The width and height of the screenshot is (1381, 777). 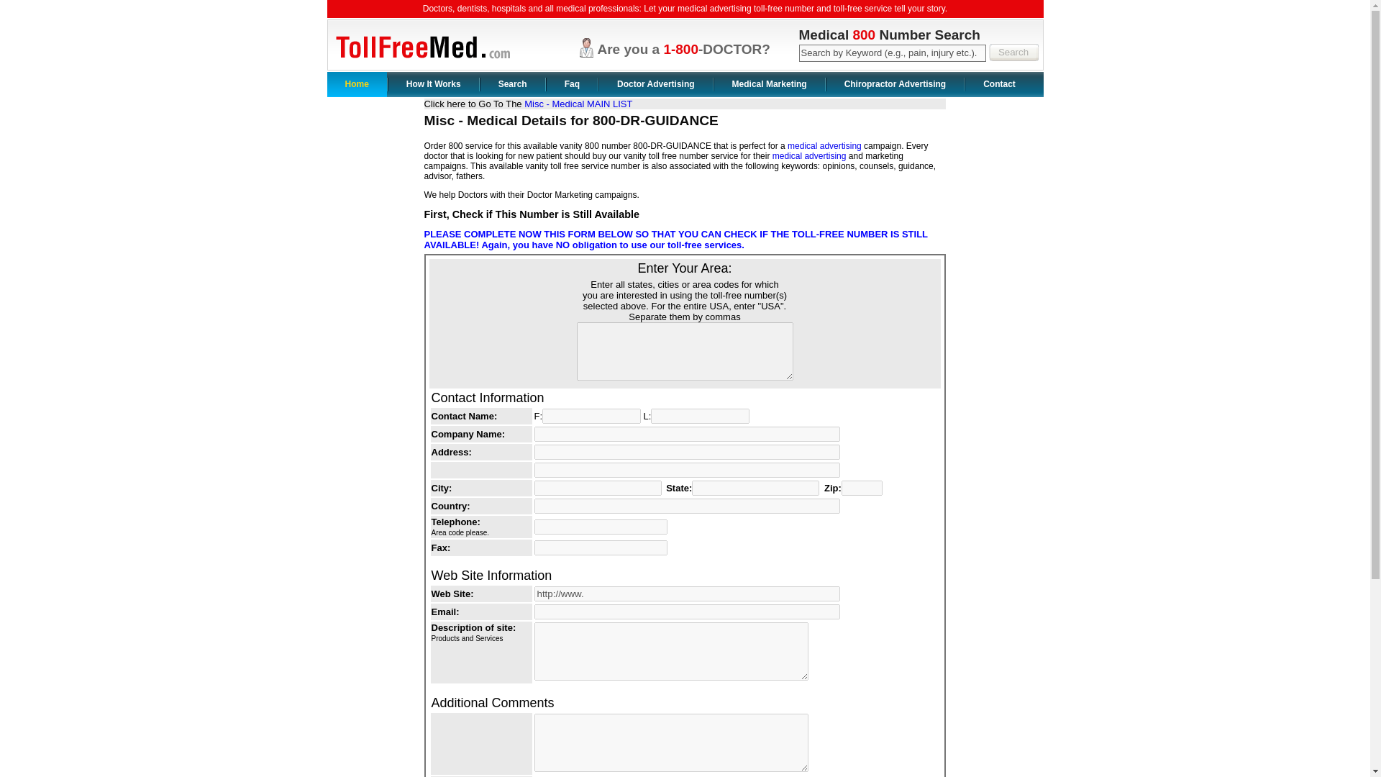 I want to click on Faq, so click(x=573, y=85).